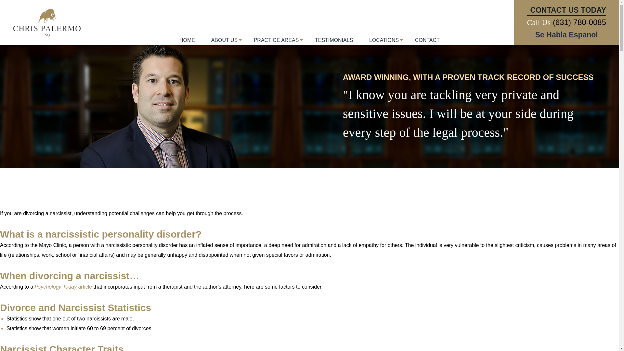 The height and width of the screenshot is (351, 624). I want to click on AWARD WINNING, WITH A PROVEN TRACK RECORD OF SUCCESS, so click(469, 77).